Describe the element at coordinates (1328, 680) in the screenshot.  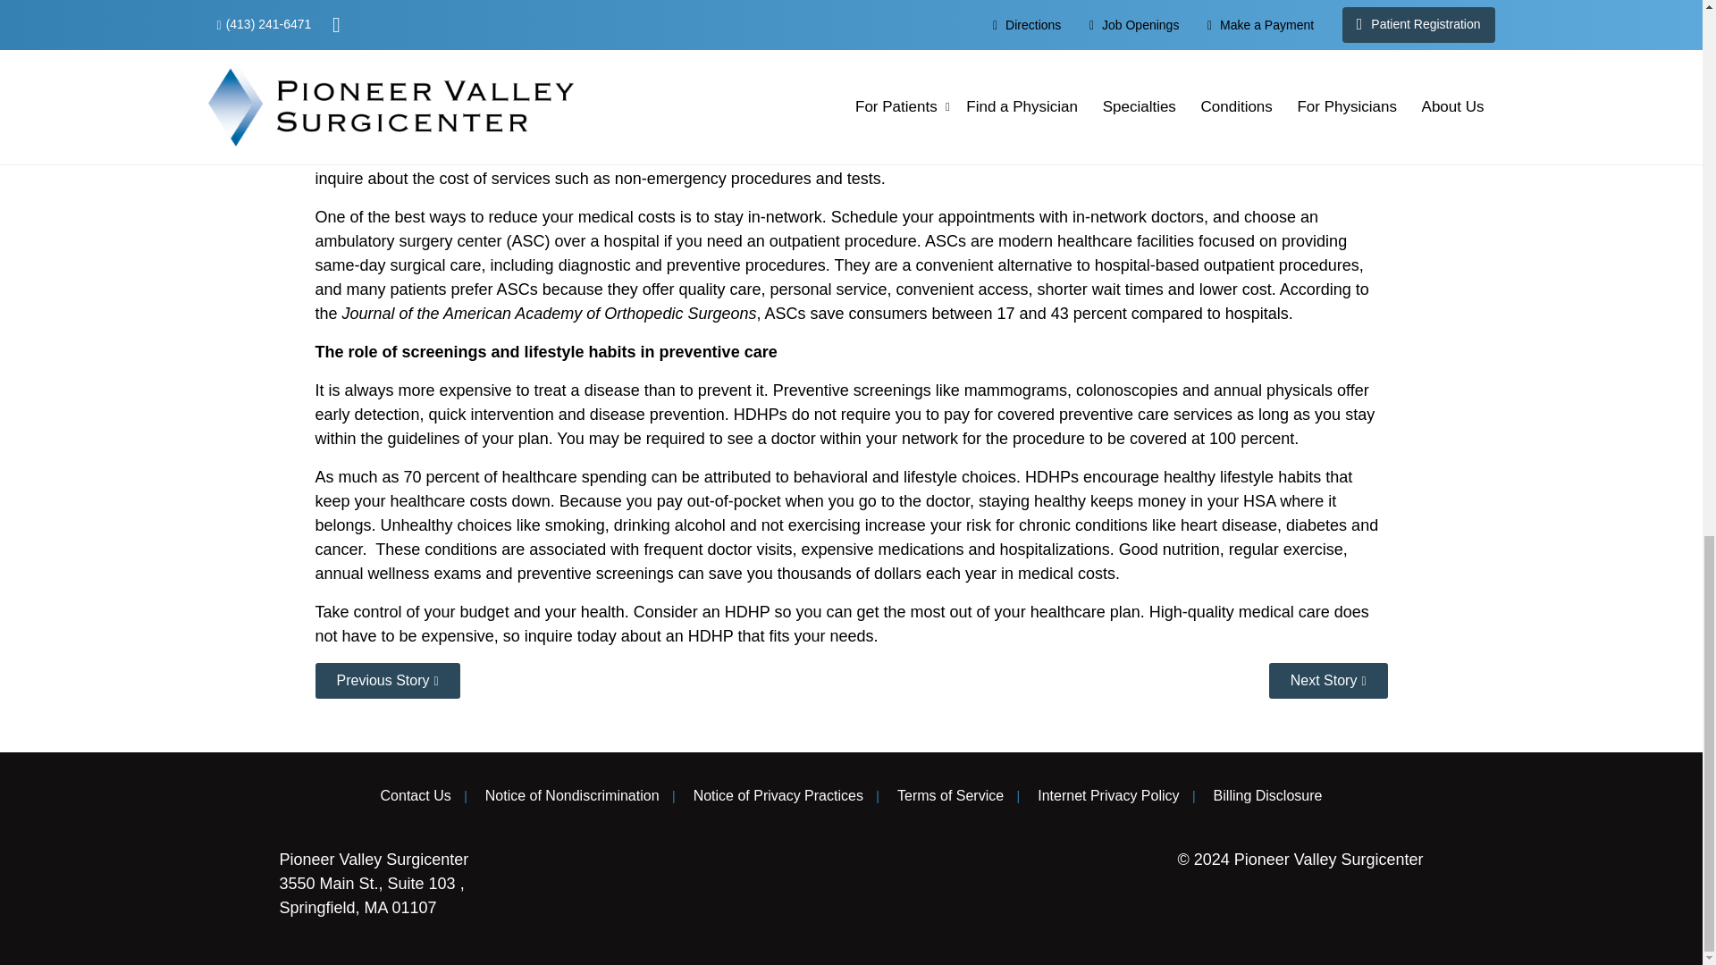
I see `Next Story` at that location.